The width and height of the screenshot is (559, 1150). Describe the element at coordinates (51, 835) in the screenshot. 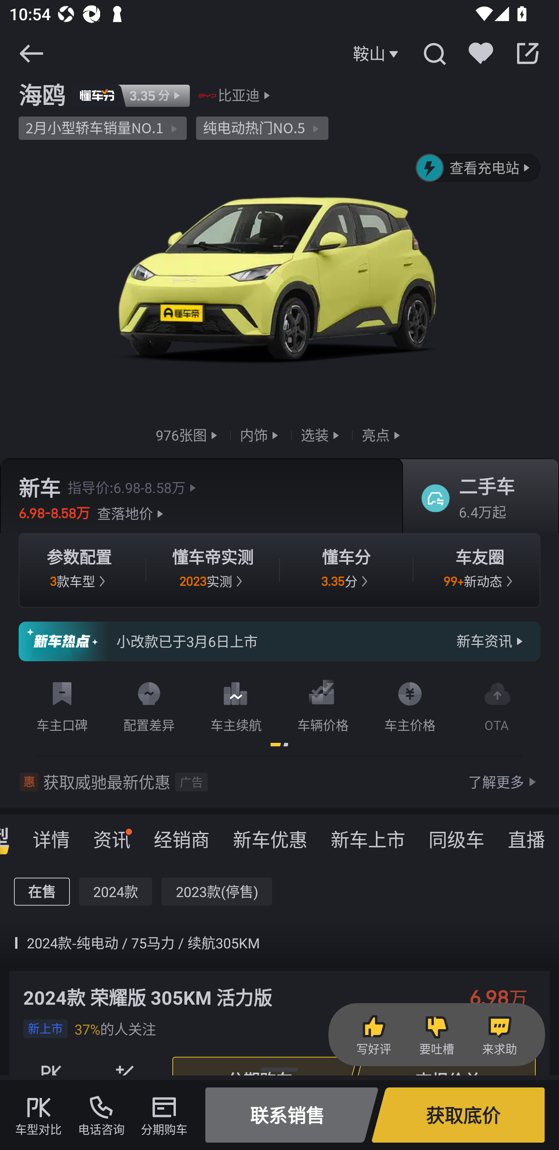

I see `详情` at that location.